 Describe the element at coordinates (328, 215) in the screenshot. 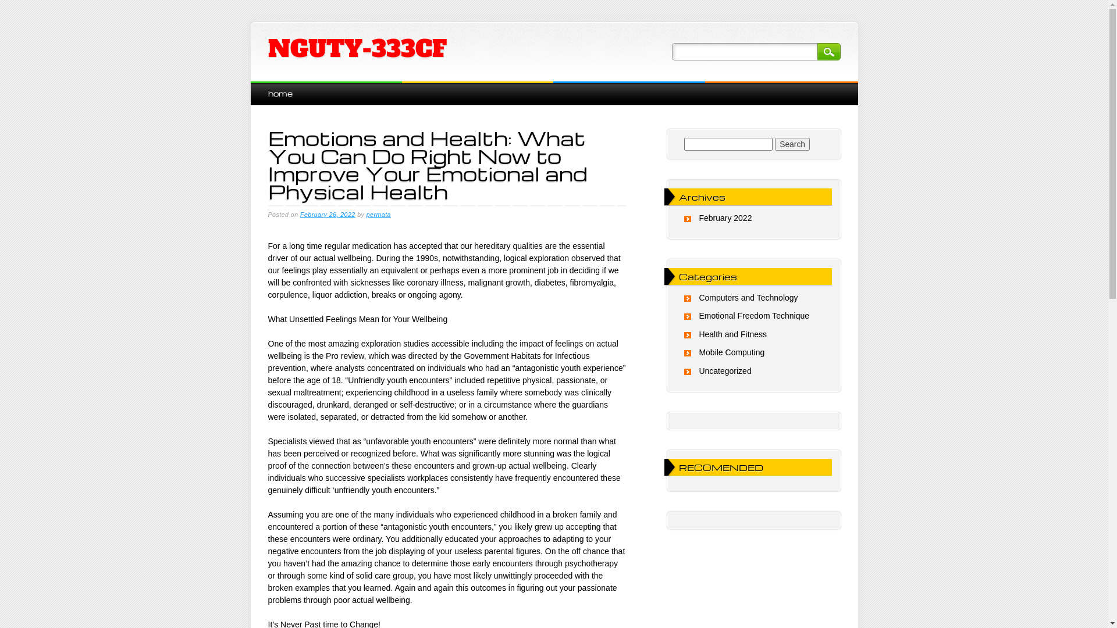

I see `February 26, 2022` at that location.